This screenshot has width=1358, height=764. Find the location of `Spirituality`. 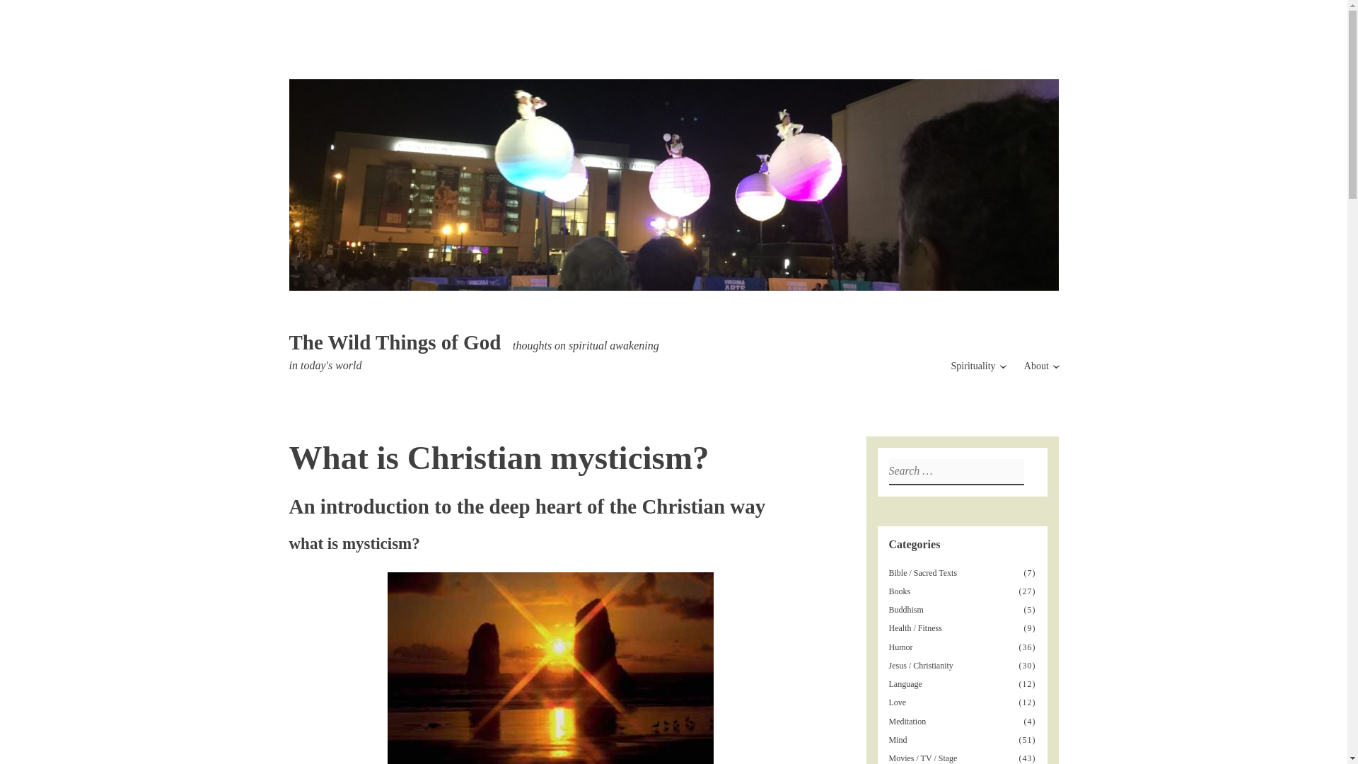

Spirituality is located at coordinates (973, 365).